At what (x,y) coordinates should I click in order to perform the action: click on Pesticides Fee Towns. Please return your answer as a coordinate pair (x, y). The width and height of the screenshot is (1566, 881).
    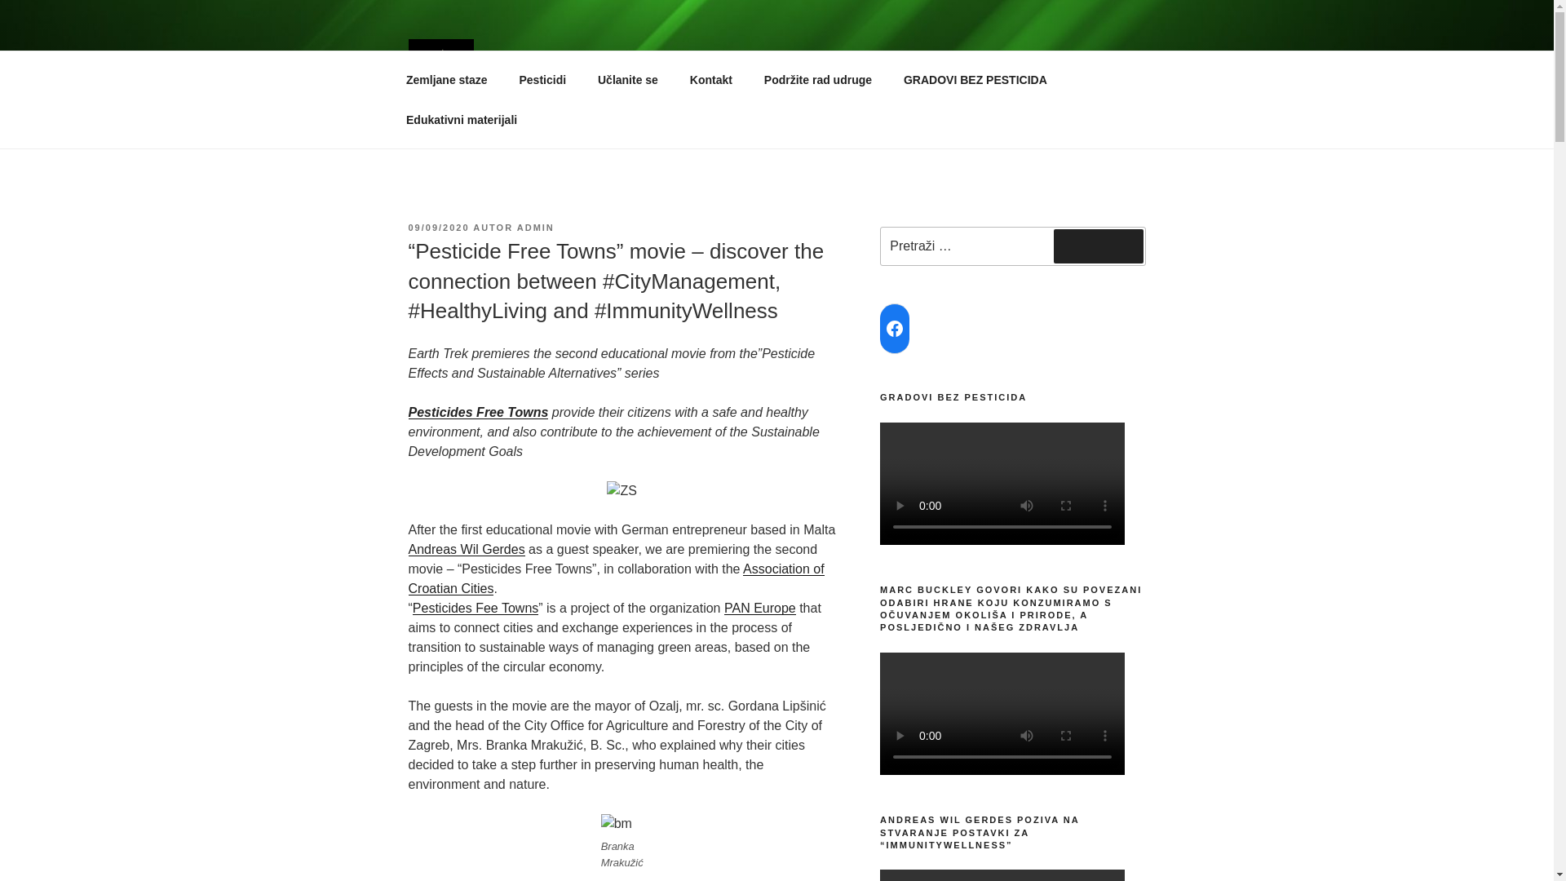
    Looking at the image, I should click on (476, 607).